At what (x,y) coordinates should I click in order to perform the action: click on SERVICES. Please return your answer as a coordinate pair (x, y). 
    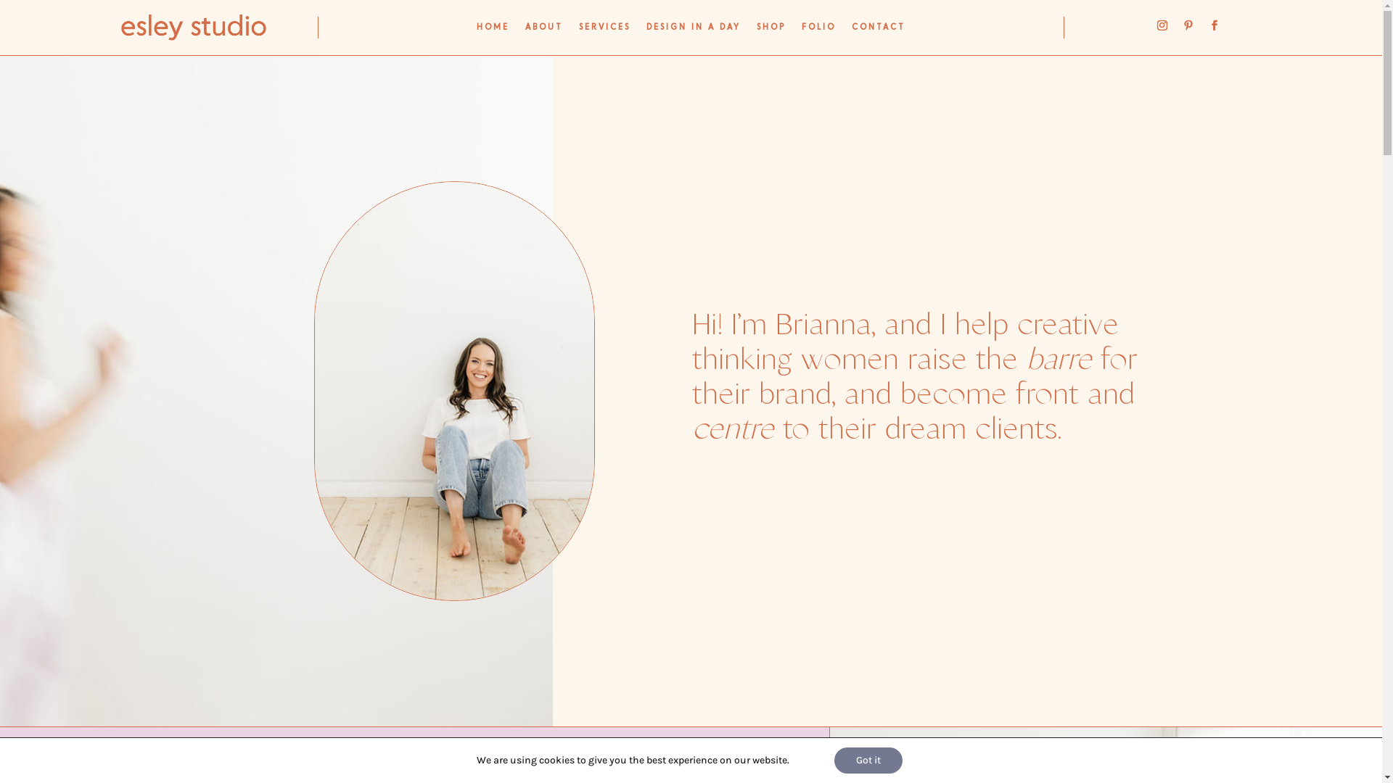
    Looking at the image, I should click on (605, 30).